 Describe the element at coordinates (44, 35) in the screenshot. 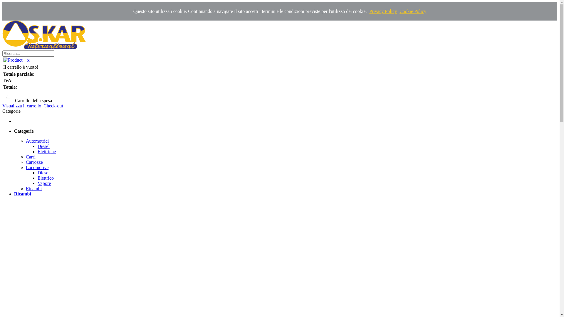

I see `Your Store` at that location.